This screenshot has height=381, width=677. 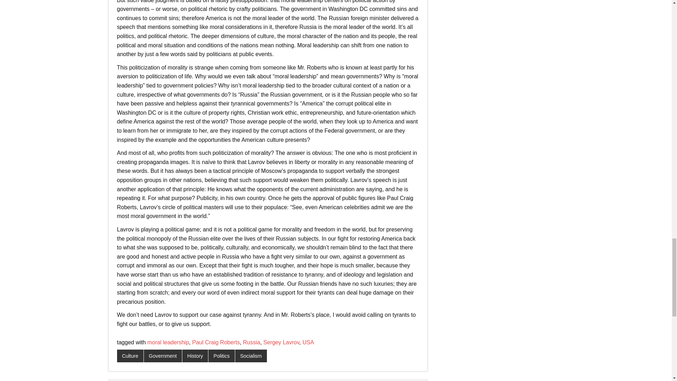 What do you see at coordinates (221, 356) in the screenshot?
I see `Politics` at bounding box center [221, 356].